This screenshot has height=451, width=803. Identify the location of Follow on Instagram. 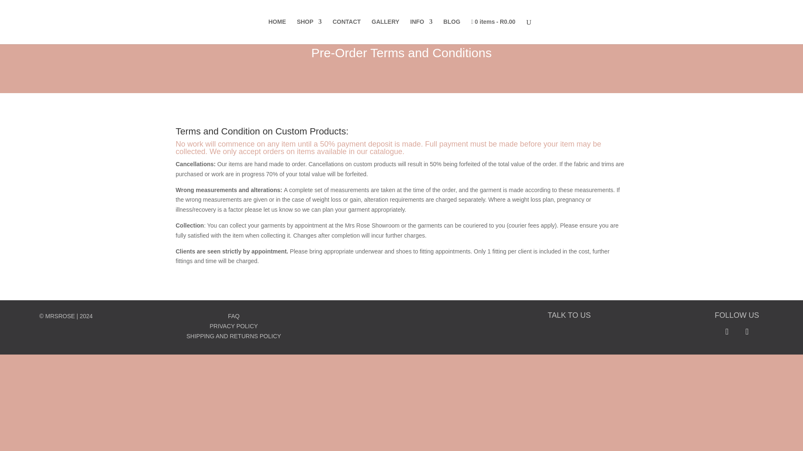
(747, 332).